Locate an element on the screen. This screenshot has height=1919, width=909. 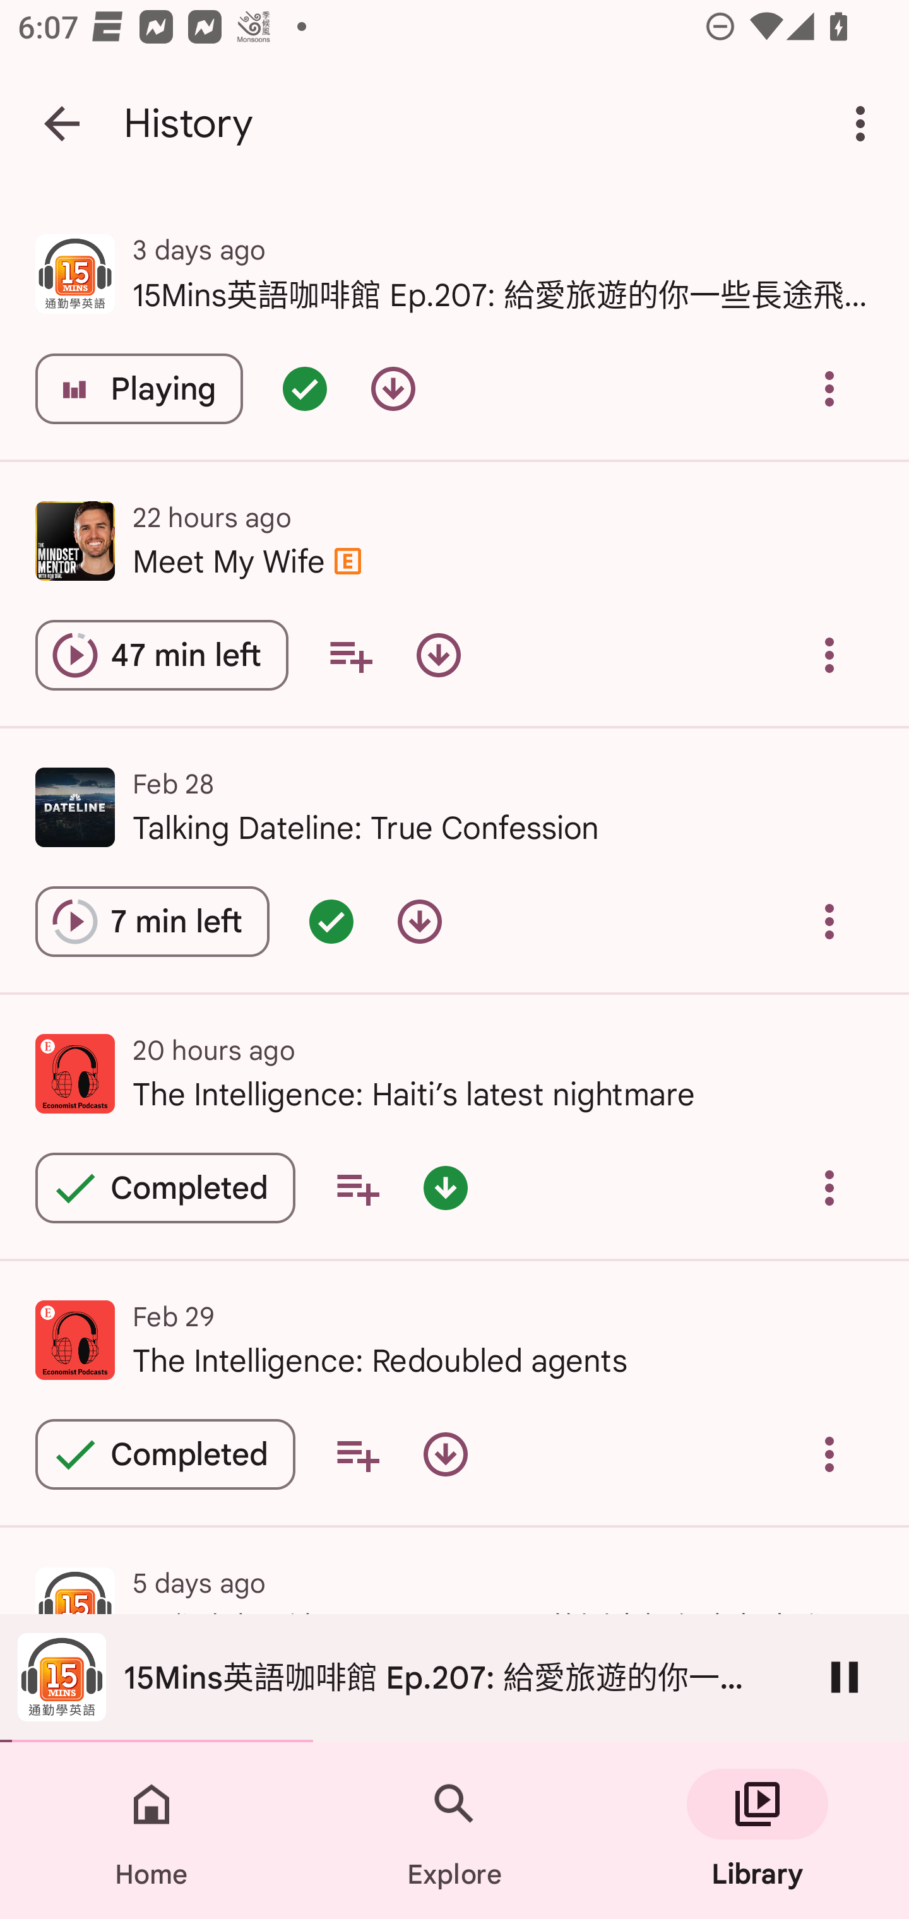
Explore is located at coordinates (454, 1831).